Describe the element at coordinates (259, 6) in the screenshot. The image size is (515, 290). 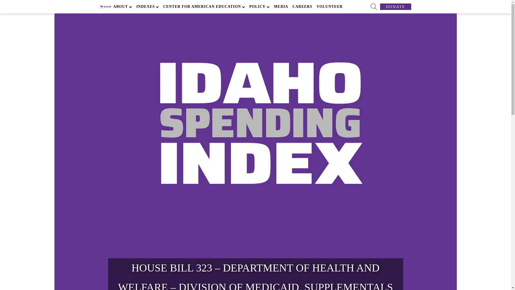
I see `POLICY` at that location.